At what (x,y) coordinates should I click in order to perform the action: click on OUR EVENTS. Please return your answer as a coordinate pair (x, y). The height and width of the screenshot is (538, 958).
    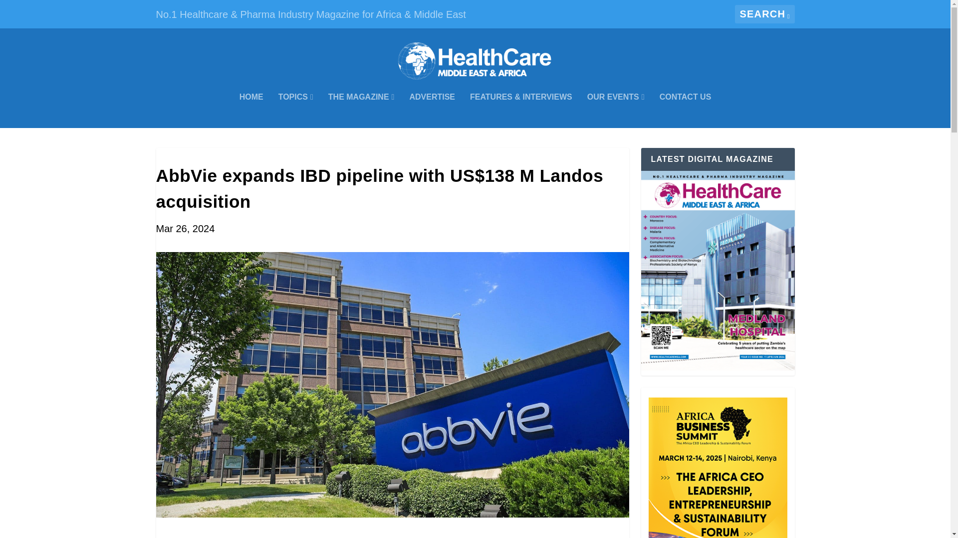
    Looking at the image, I should click on (616, 111).